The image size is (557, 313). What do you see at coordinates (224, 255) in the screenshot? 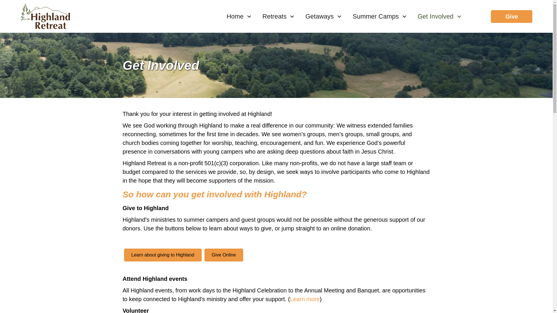
I see `Give Online` at bounding box center [224, 255].